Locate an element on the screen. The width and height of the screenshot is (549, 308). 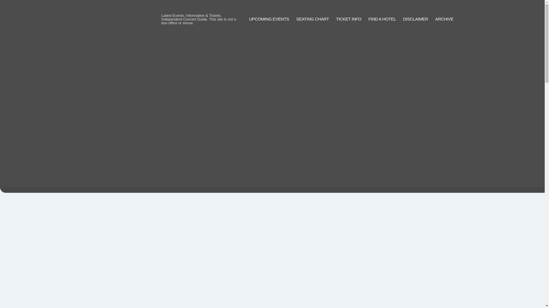
DISCLAIMER is located at coordinates (415, 19).